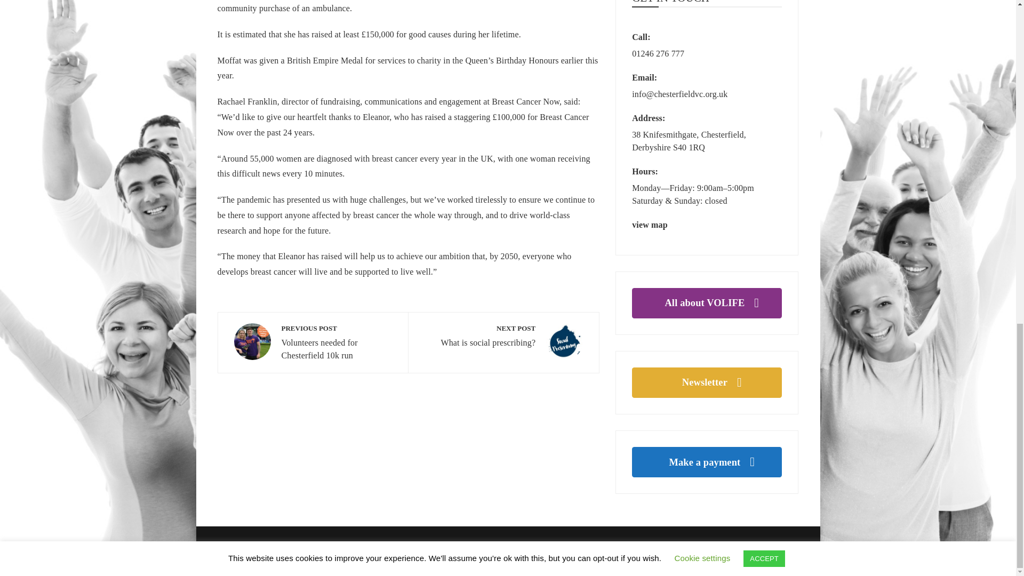  Describe the element at coordinates (707, 225) in the screenshot. I see `view map` at that location.